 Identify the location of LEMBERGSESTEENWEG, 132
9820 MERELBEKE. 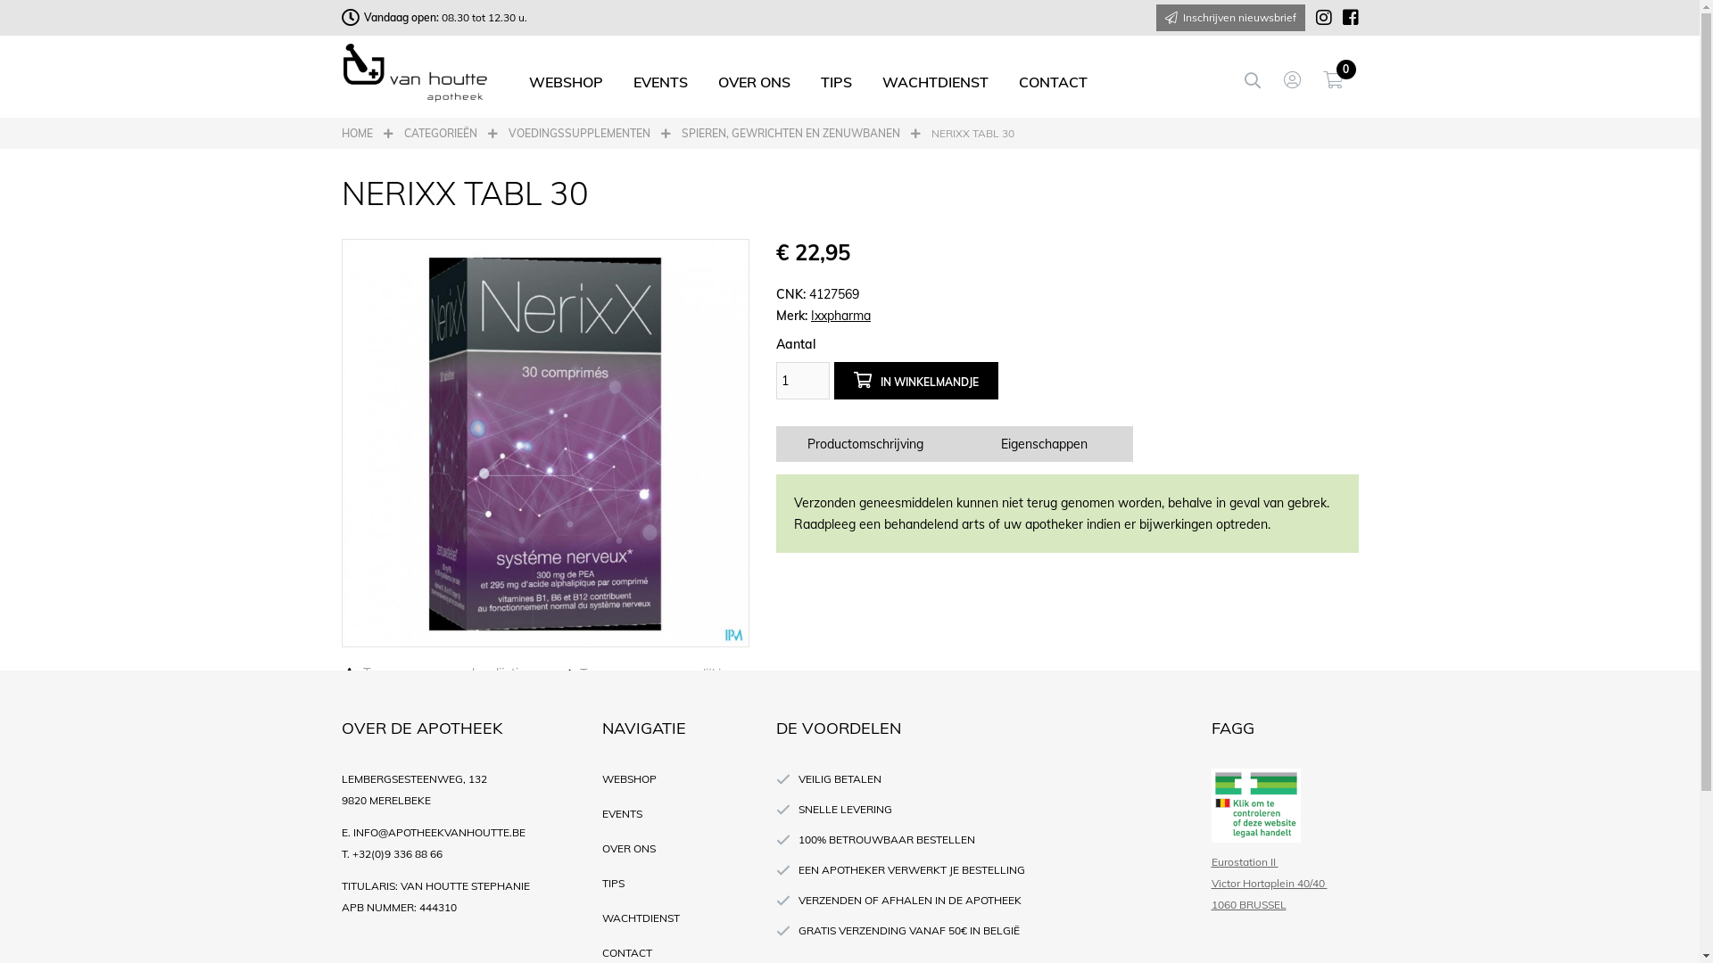
(459, 790).